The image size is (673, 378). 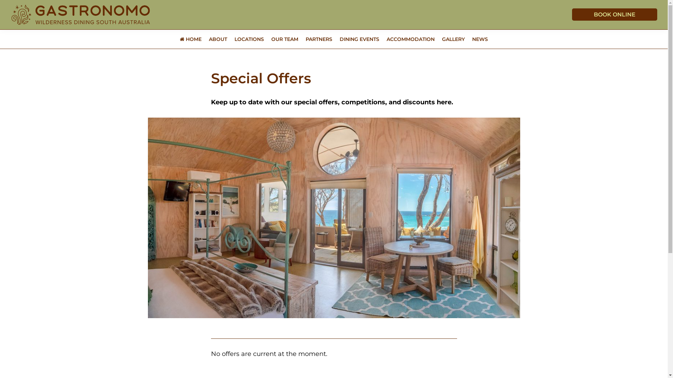 I want to click on LOCATIONS, so click(x=249, y=39).